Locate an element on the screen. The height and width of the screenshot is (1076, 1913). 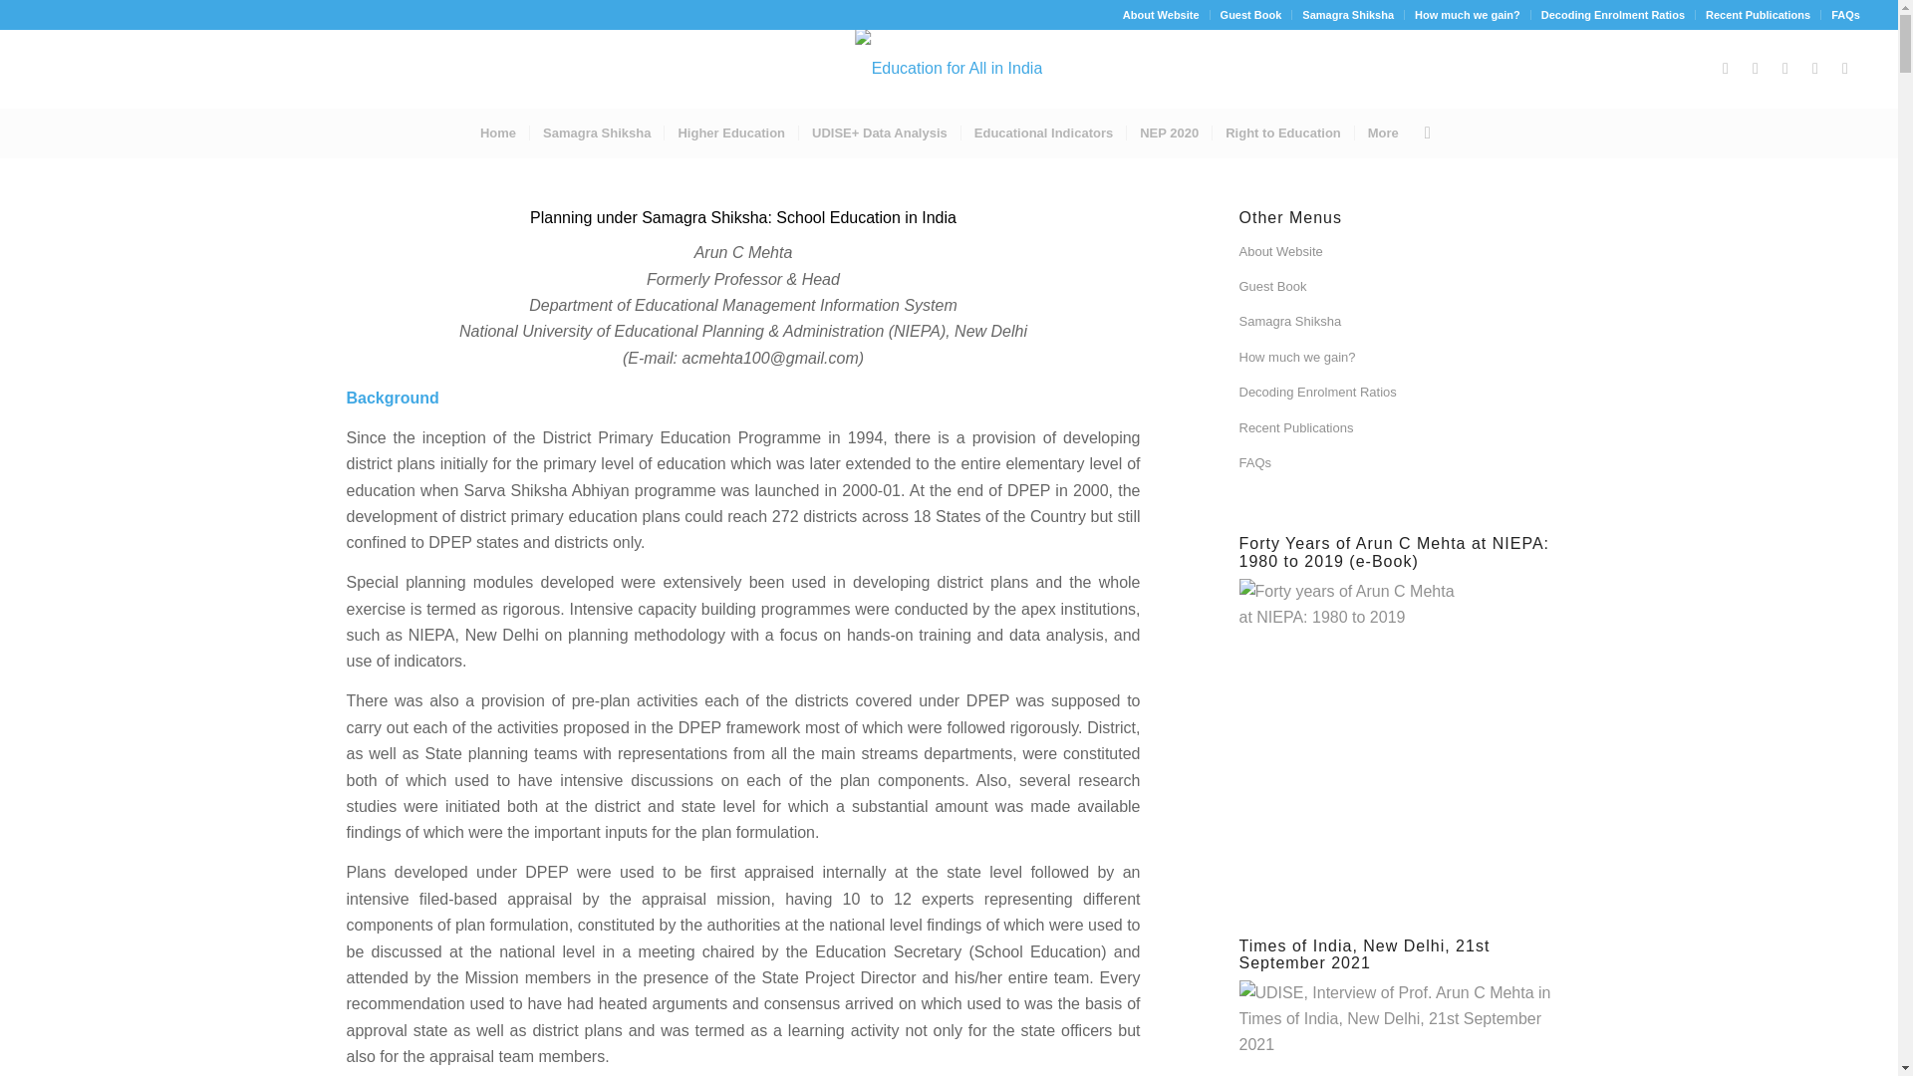
About Website is located at coordinates (1161, 15).